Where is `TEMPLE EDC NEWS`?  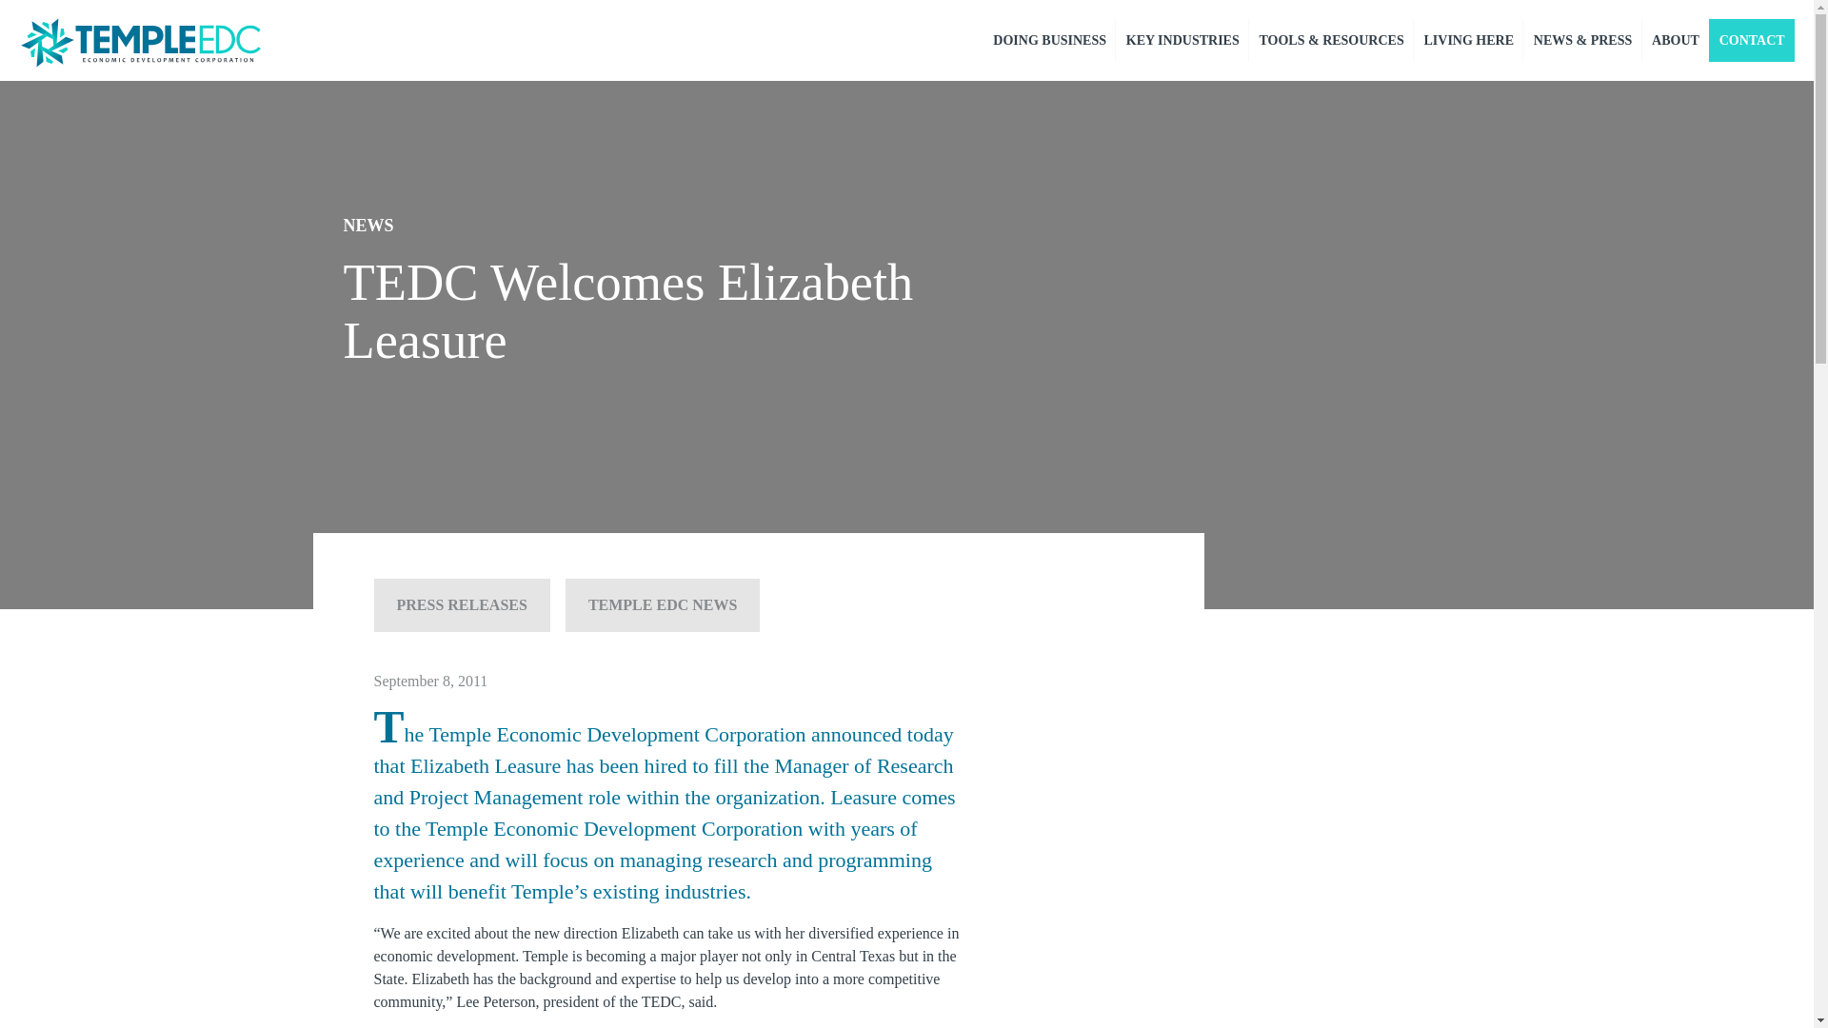
TEMPLE EDC NEWS is located at coordinates (663, 605).